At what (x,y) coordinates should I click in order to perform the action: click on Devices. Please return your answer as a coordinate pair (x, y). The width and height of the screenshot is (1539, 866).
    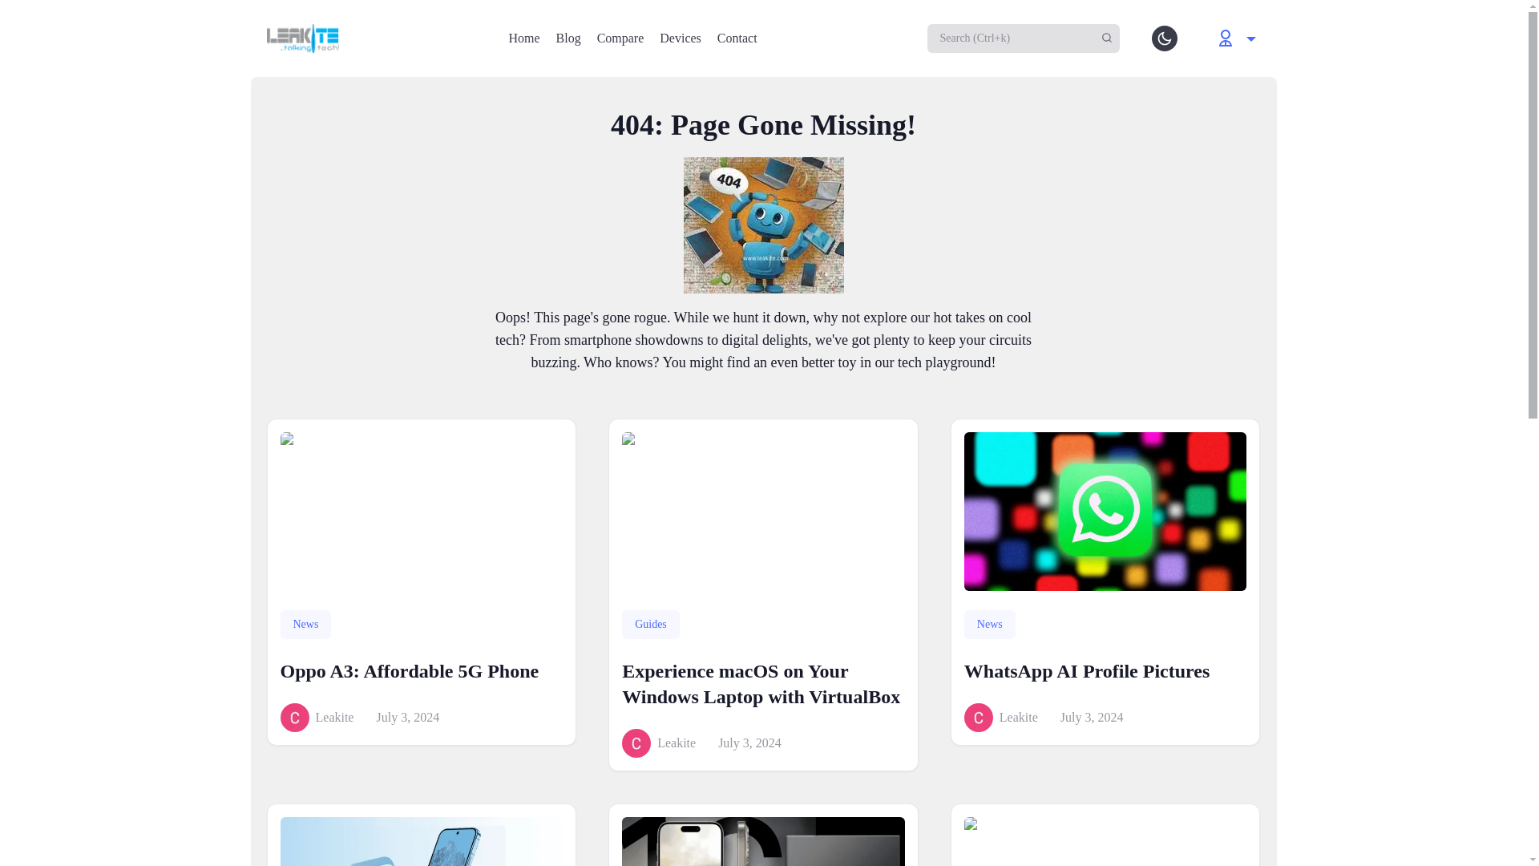
    Looking at the image, I should click on (681, 38).